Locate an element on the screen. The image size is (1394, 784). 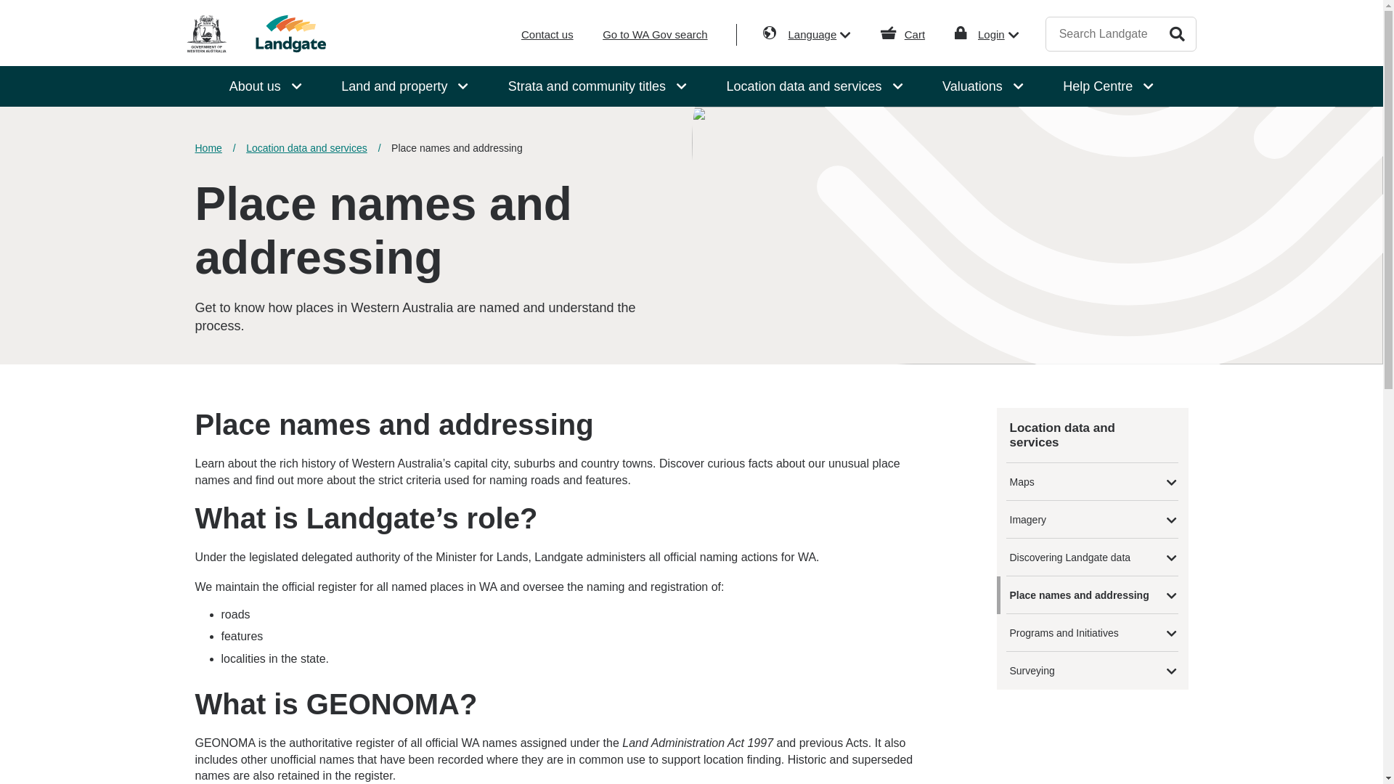
Language is located at coordinates (820, 35).